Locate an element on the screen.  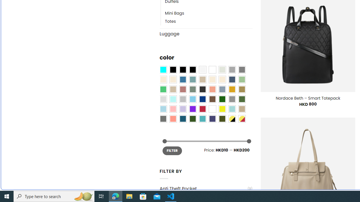
Light Gray is located at coordinates (163, 99).